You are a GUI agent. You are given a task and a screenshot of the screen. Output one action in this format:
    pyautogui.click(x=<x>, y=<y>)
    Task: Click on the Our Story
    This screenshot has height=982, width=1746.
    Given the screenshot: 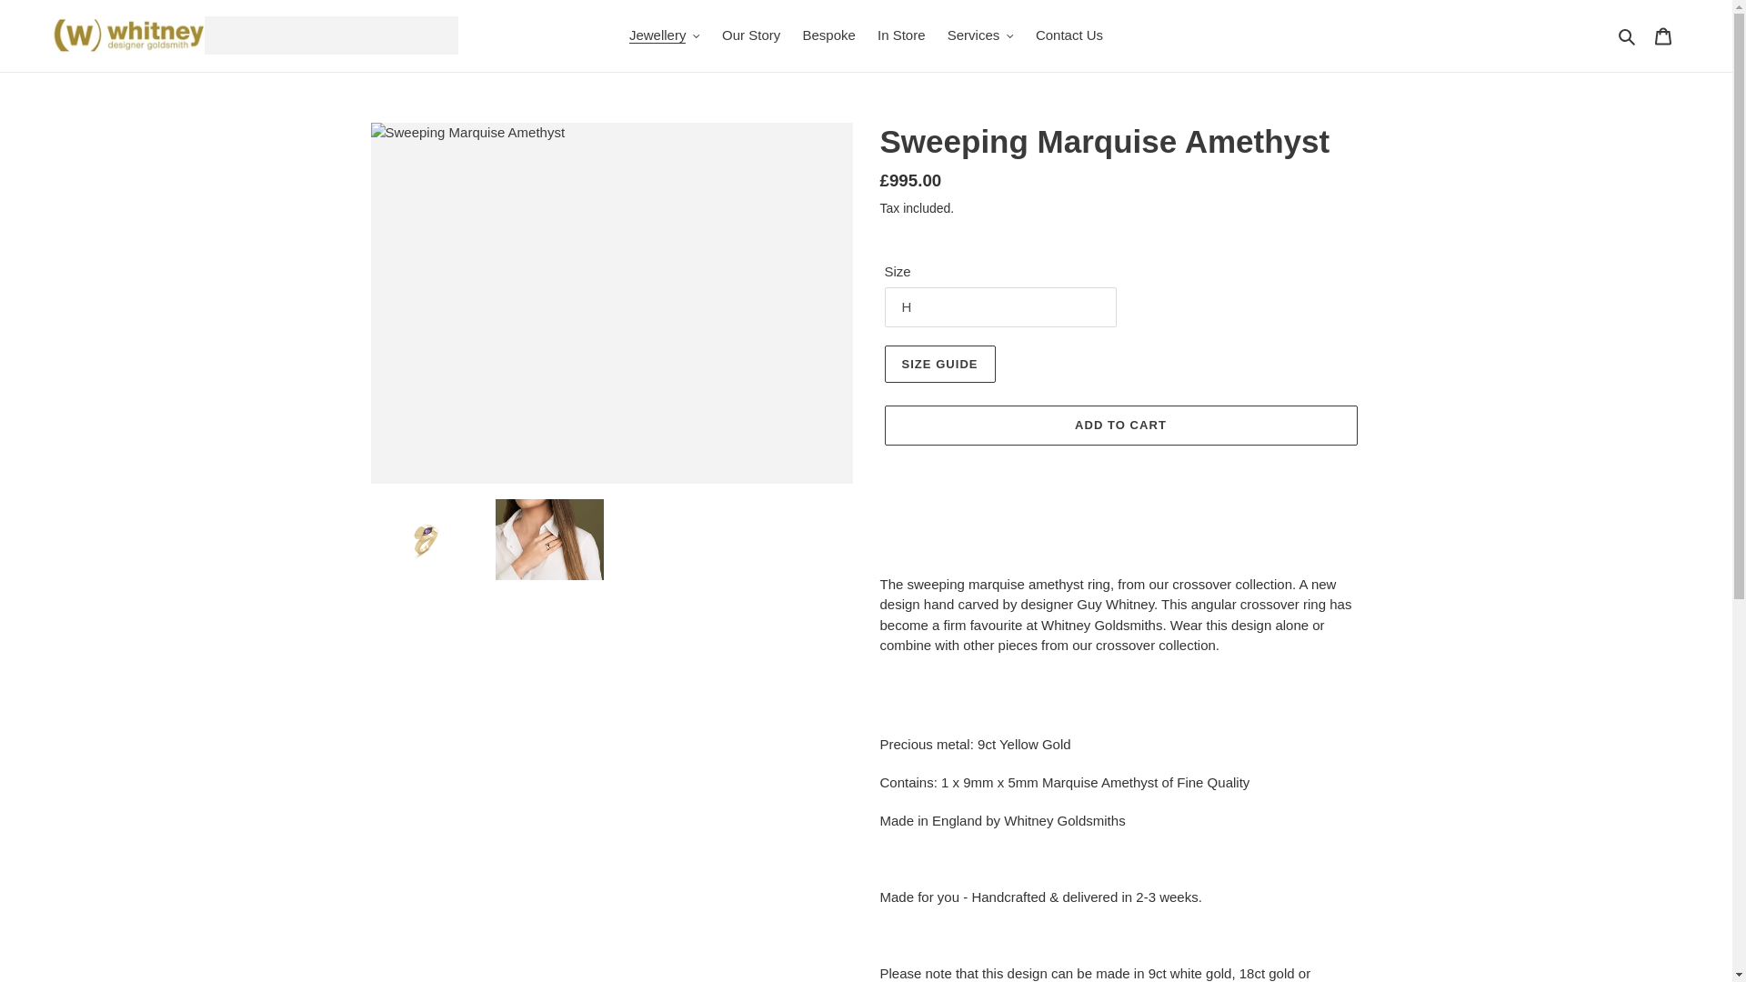 What is the action you would take?
    pyautogui.click(x=750, y=35)
    